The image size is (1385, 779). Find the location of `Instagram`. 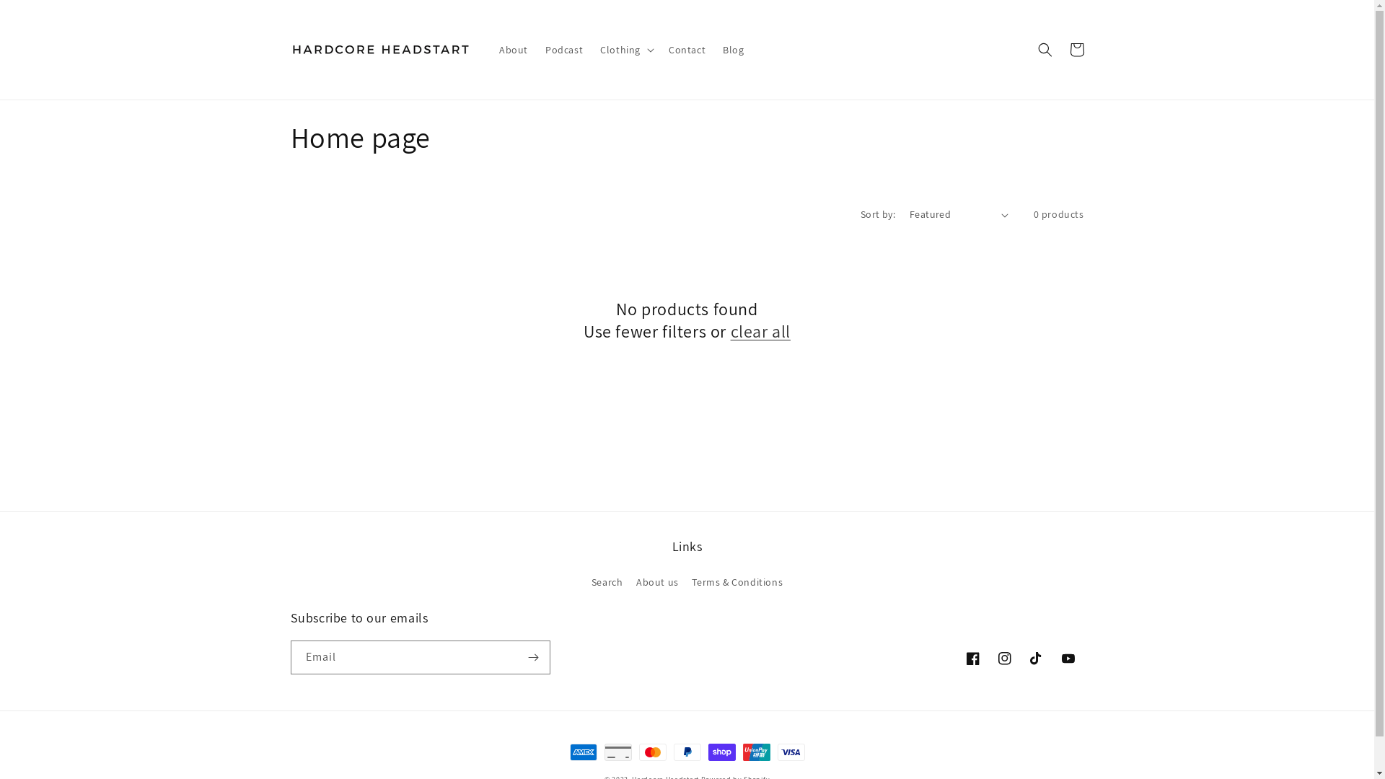

Instagram is located at coordinates (1004, 659).